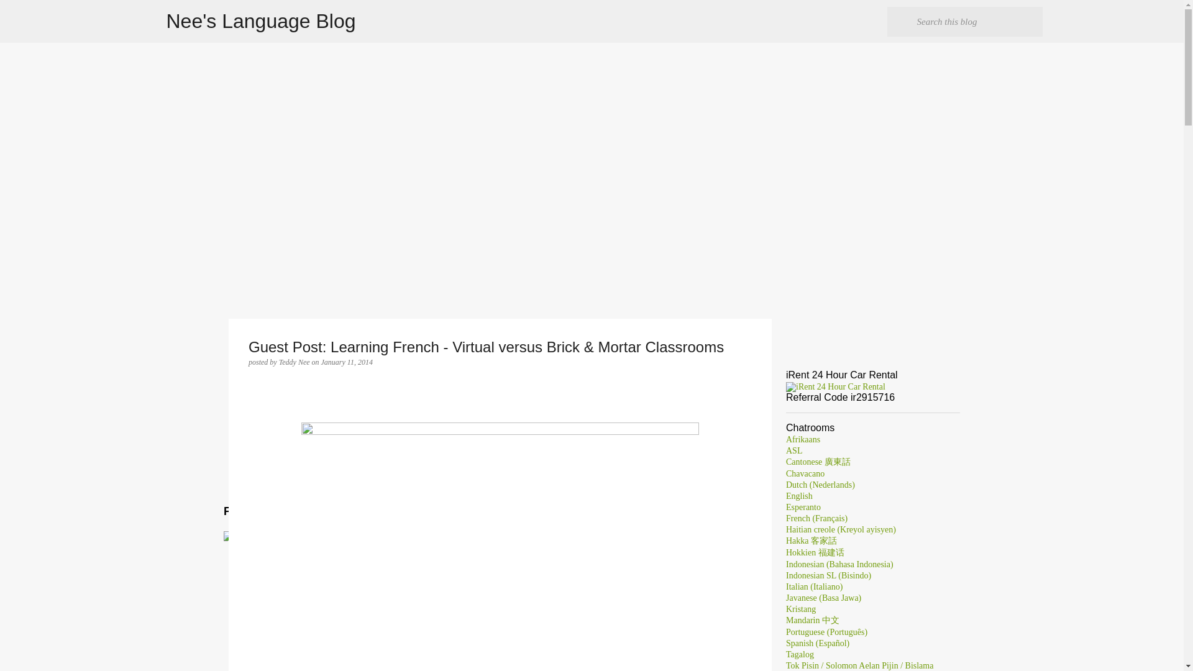 Image resolution: width=1193 pixels, height=671 pixels. Describe the element at coordinates (500, 411) in the screenshot. I see `Advertisement` at that location.